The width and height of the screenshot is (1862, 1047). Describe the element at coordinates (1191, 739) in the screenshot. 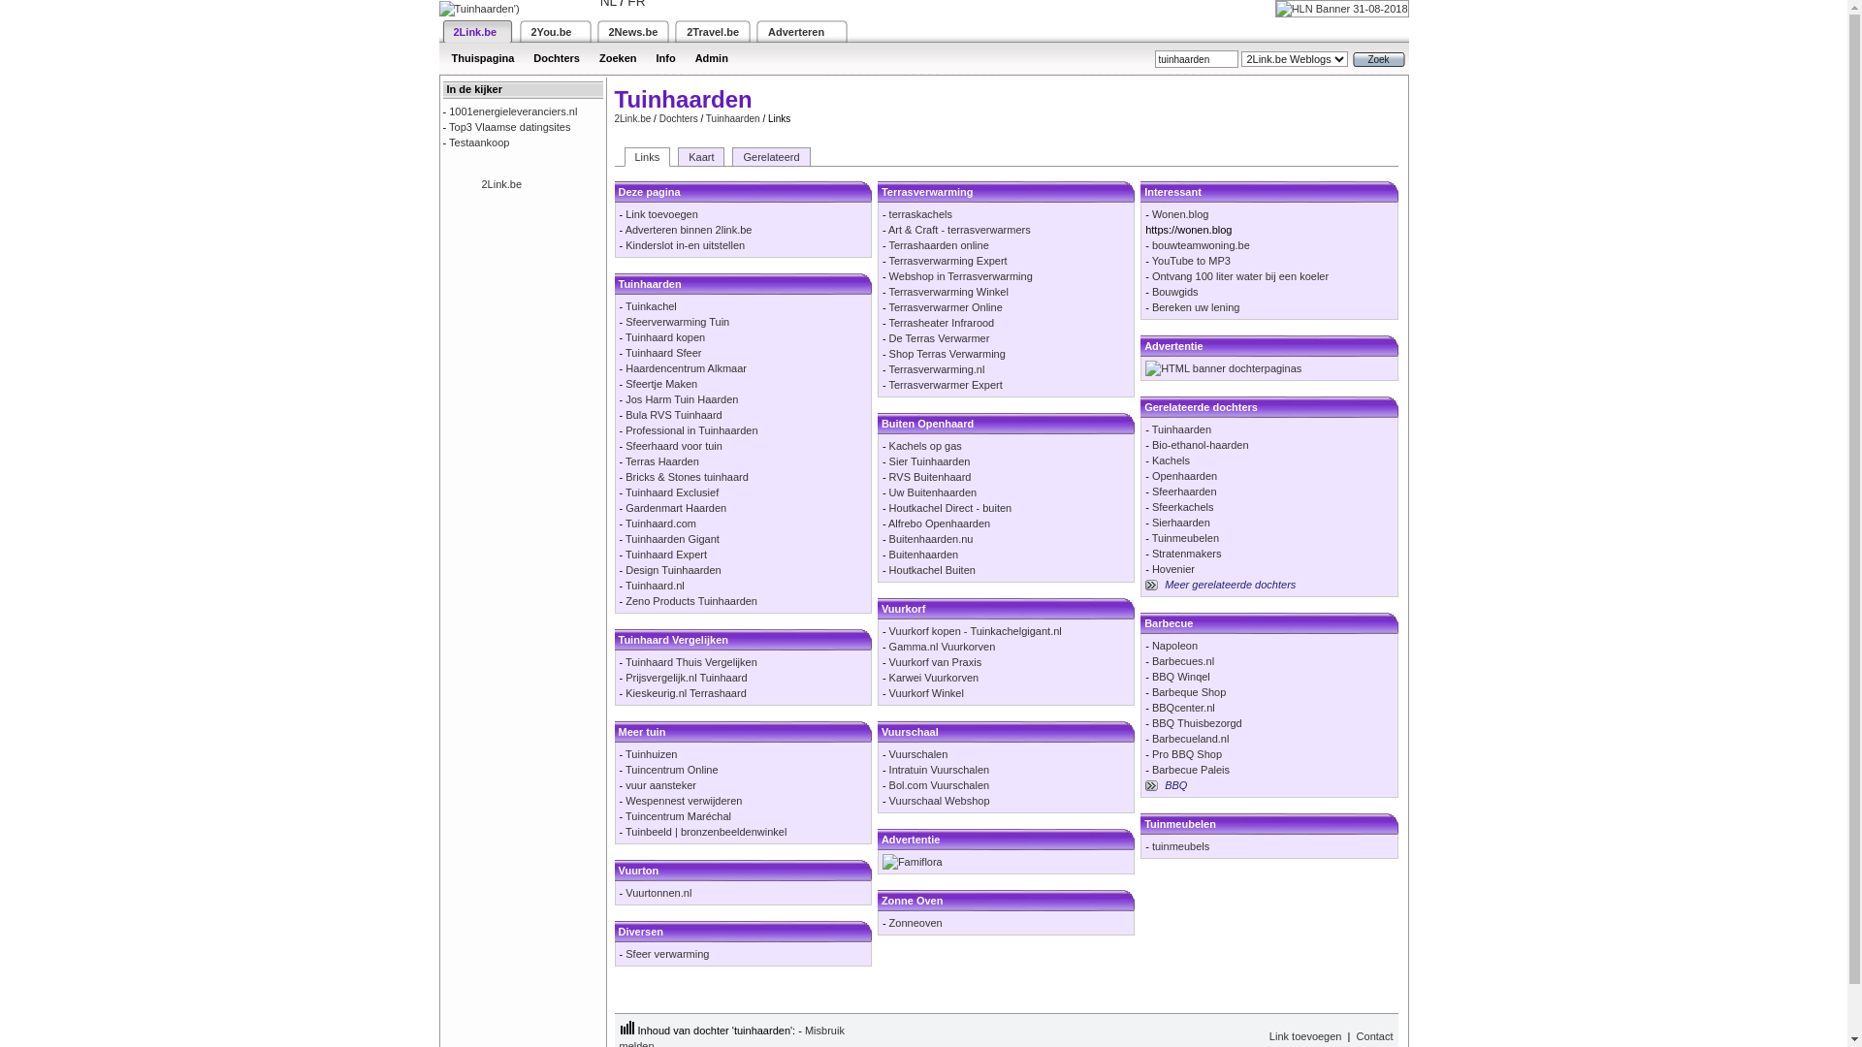

I see `Barbecueland.nl` at that location.